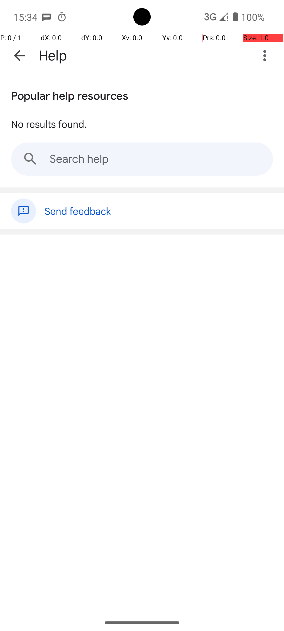  What do you see at coordinates (70, 95) in the screenshot?
I see `Popular help resources` at bounding box center [70, 95].